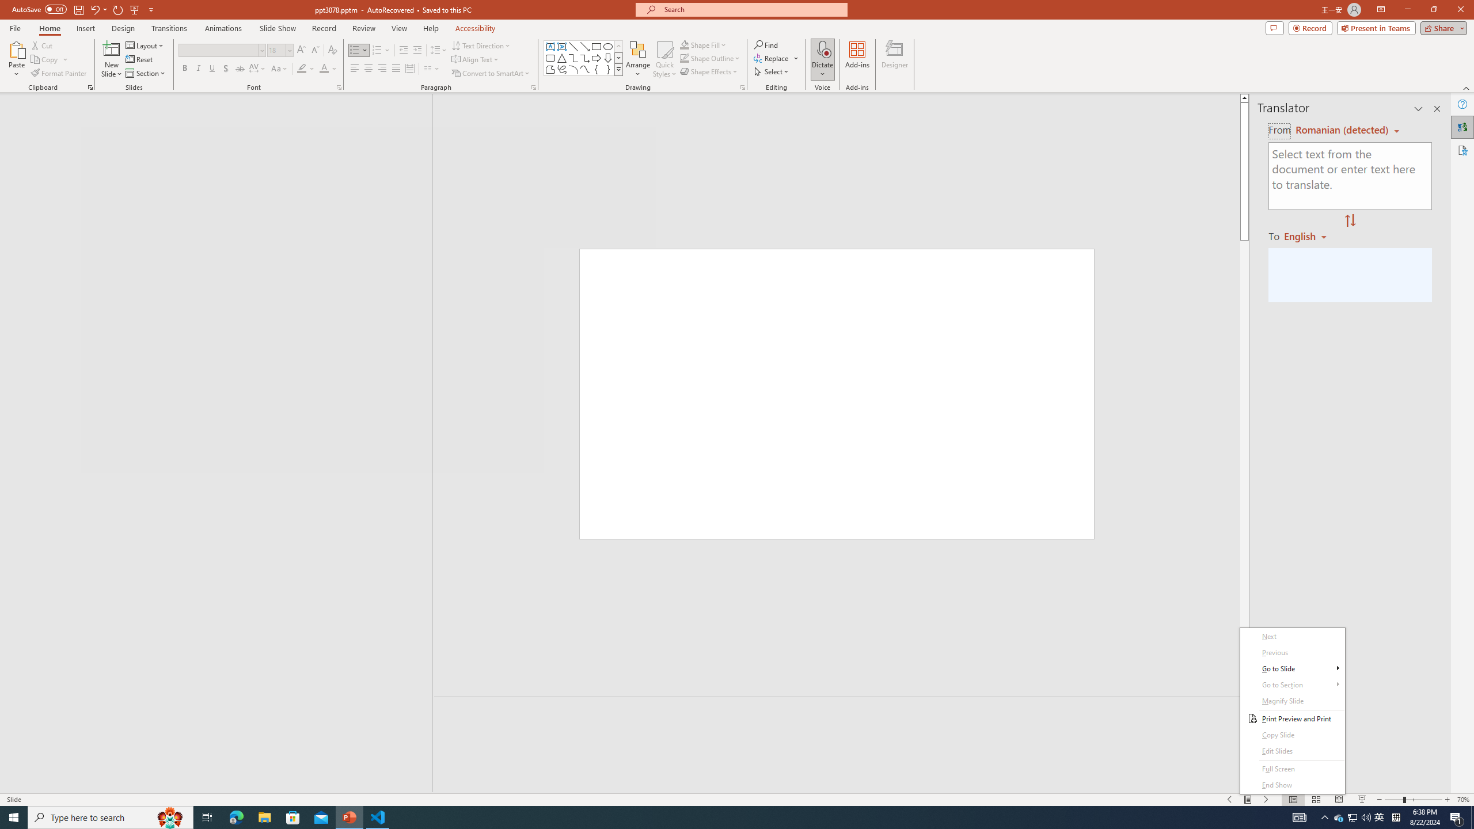 This screenshot has height=829, width=1474. I want to click on Class: NetUITWMenuContainer, so click(1292, 710).